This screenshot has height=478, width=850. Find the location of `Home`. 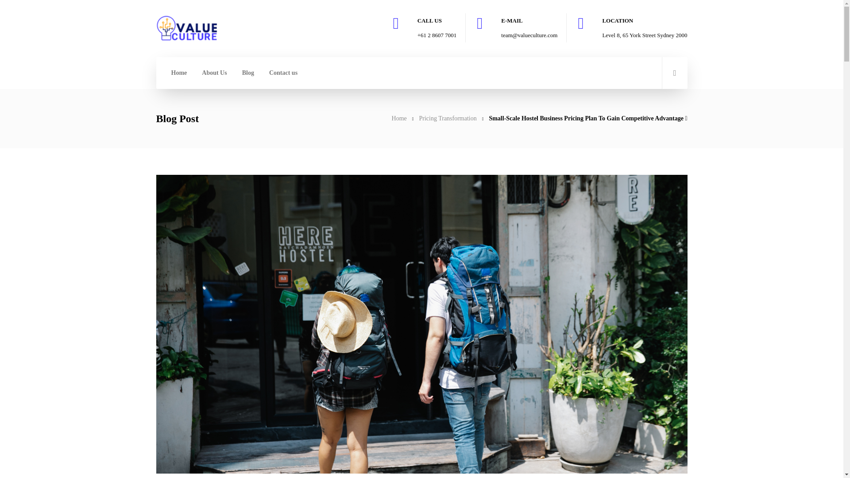

Home is located at coordinates (399, 119).